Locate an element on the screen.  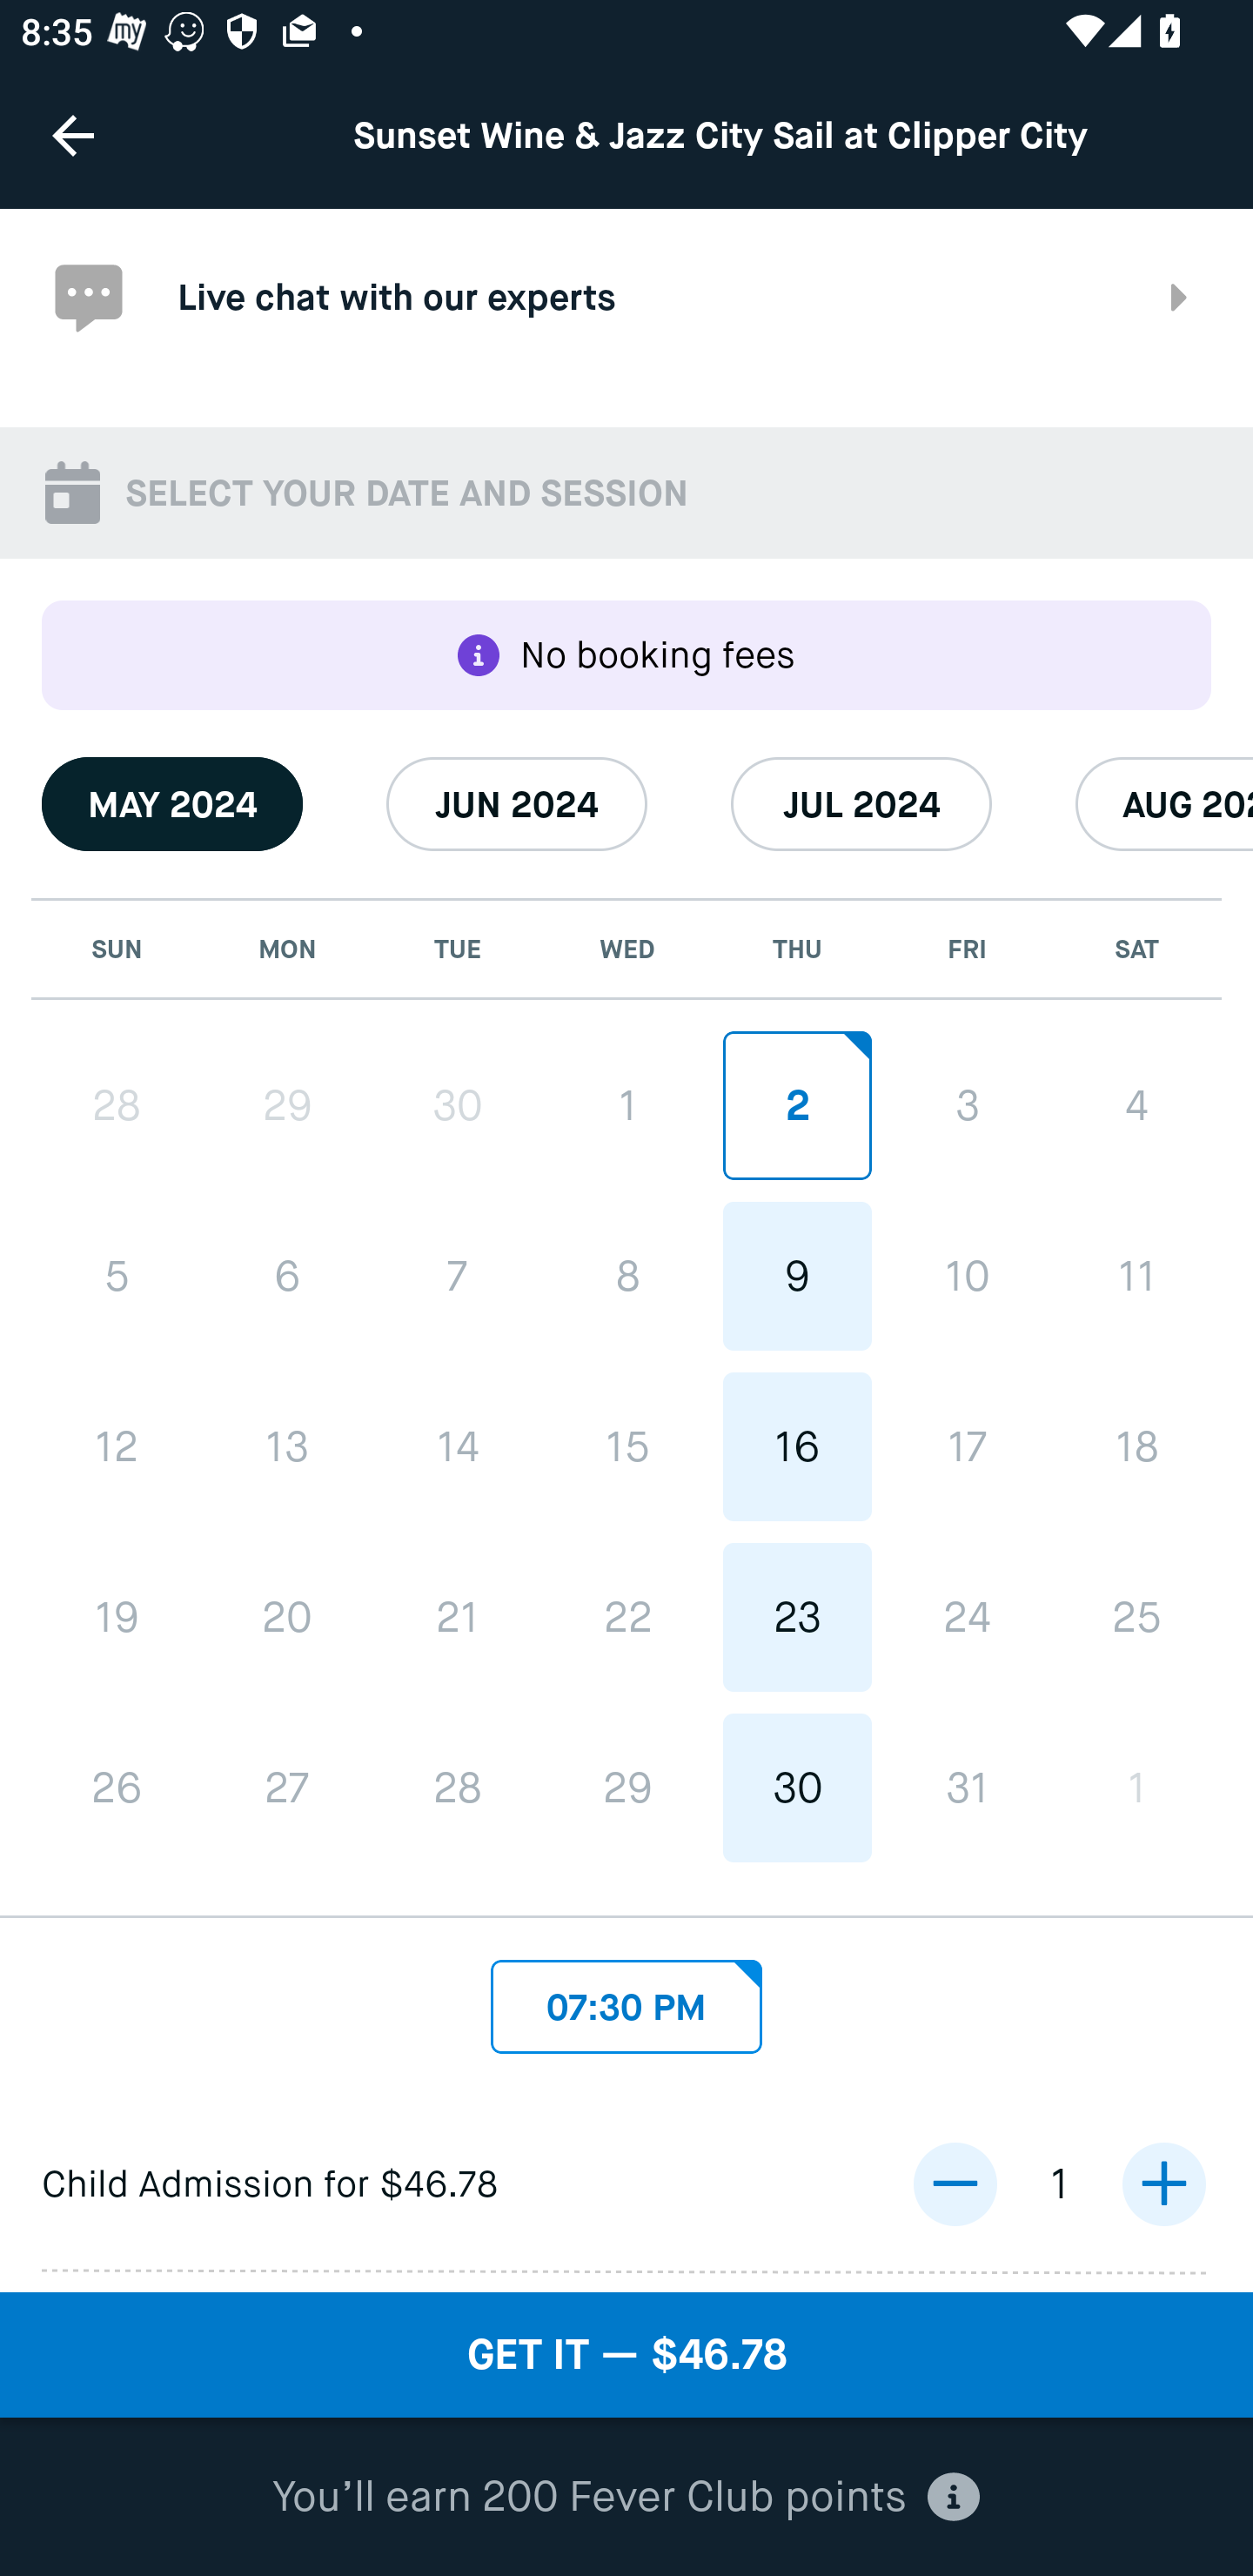
JUN 2024 is located at coordinates (517, 803).